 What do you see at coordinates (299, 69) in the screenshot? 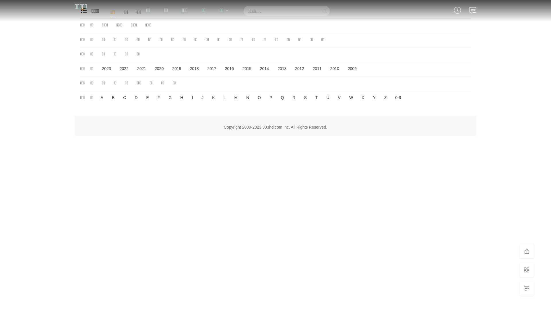
I see `2012` at bounding box center [299, 69].